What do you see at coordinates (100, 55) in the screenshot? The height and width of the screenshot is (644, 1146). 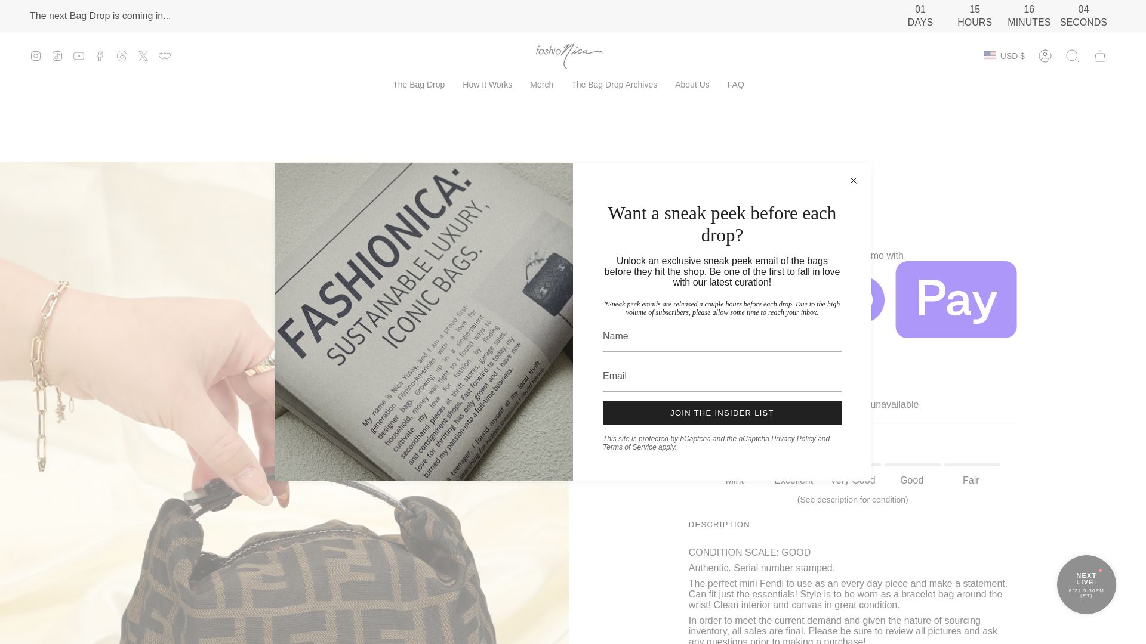 I see `FashioNica on Facebook` at bounding box center [100, 55].